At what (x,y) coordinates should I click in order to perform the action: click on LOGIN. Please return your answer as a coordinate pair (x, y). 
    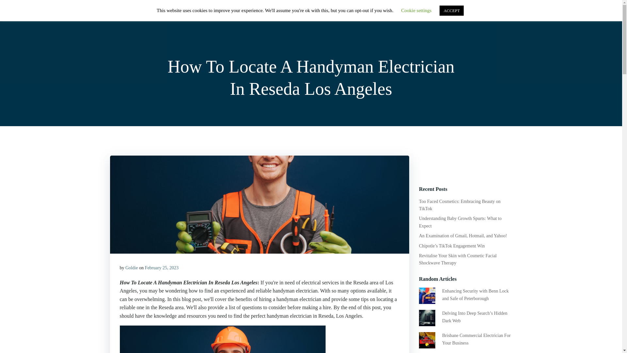
    Looking at the image, I should click on (469, 14).